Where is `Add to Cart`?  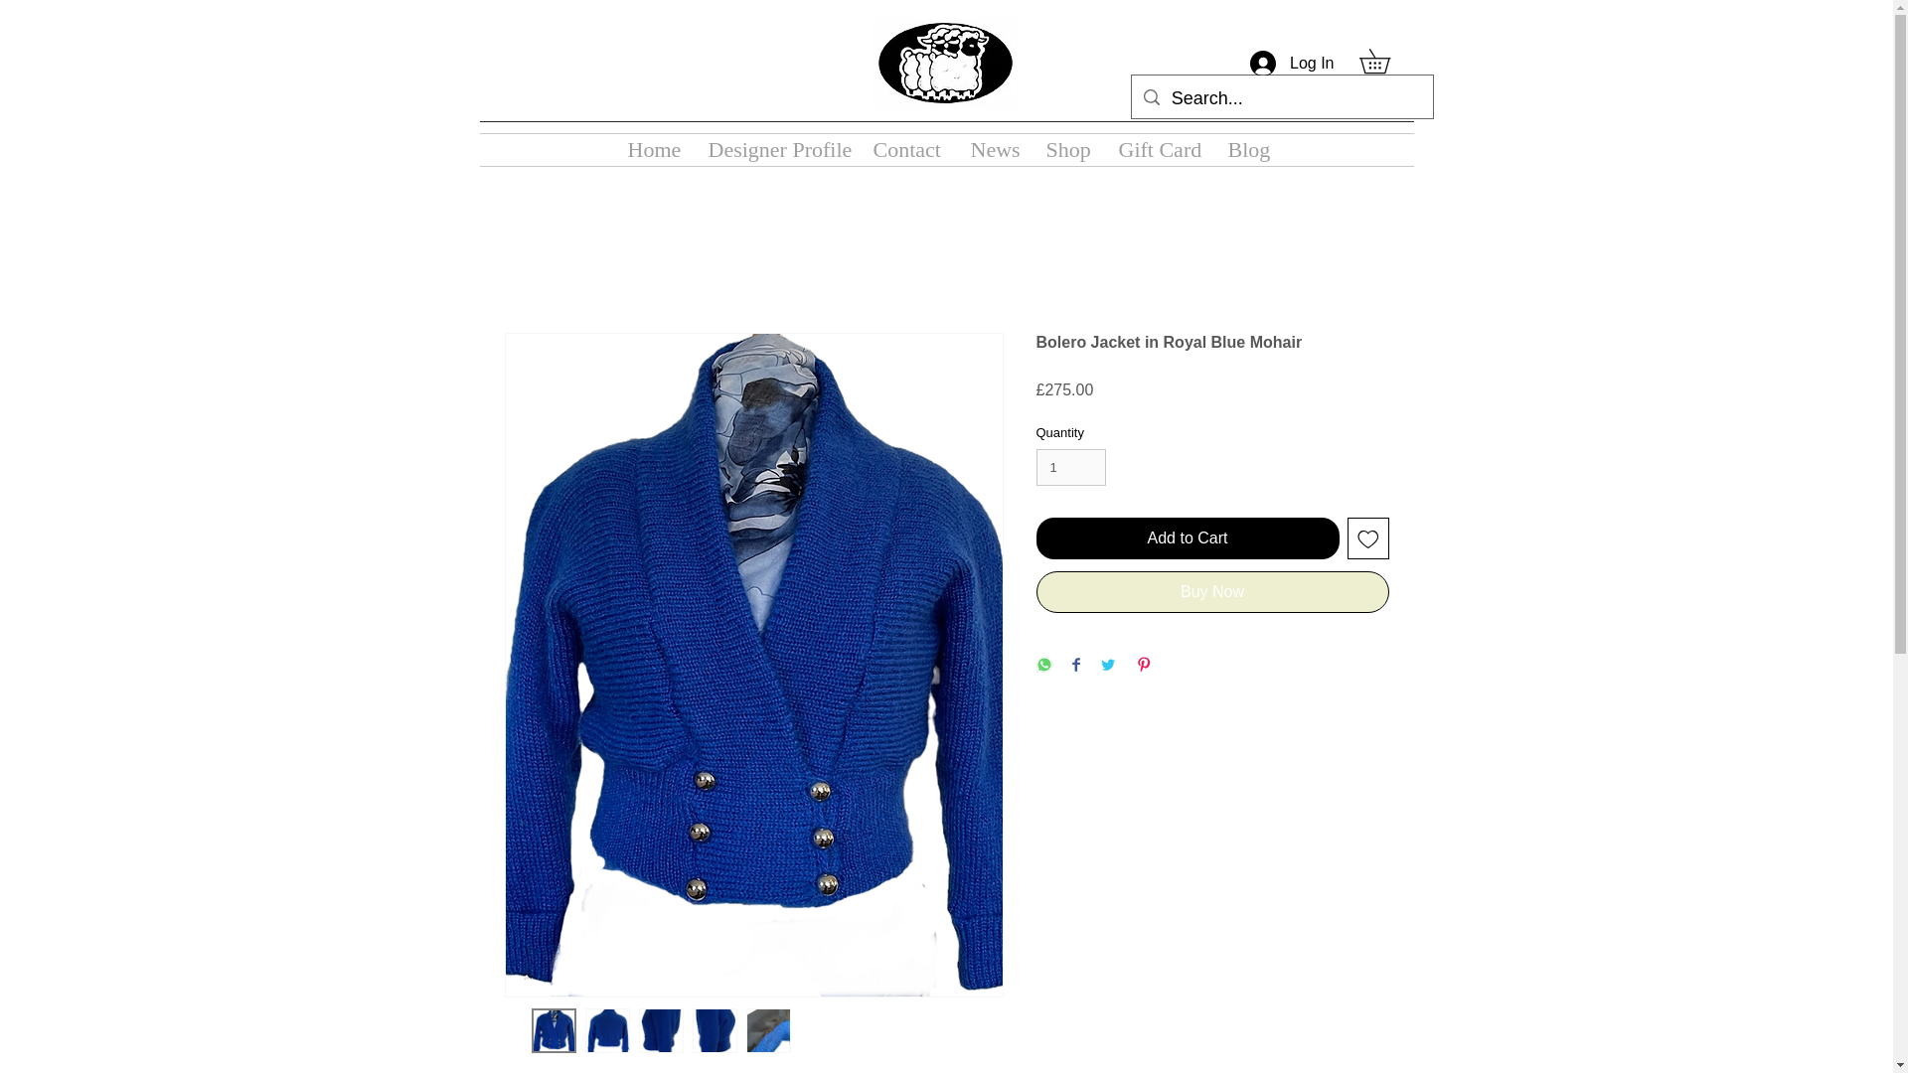
Add to Cart is located at coordinates (1187, 537).